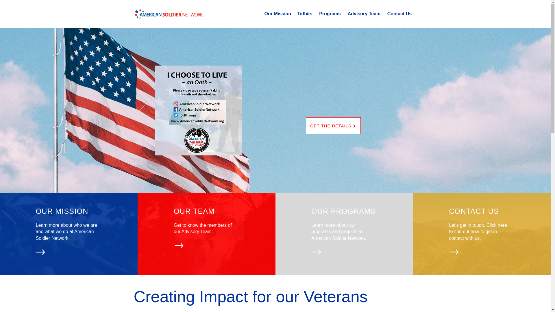 Image resolution: width=555 pixels, height=312 pixels. Describe the element at coordinates (399, 14) in the screenshot. I see `Contact Us` at that location.